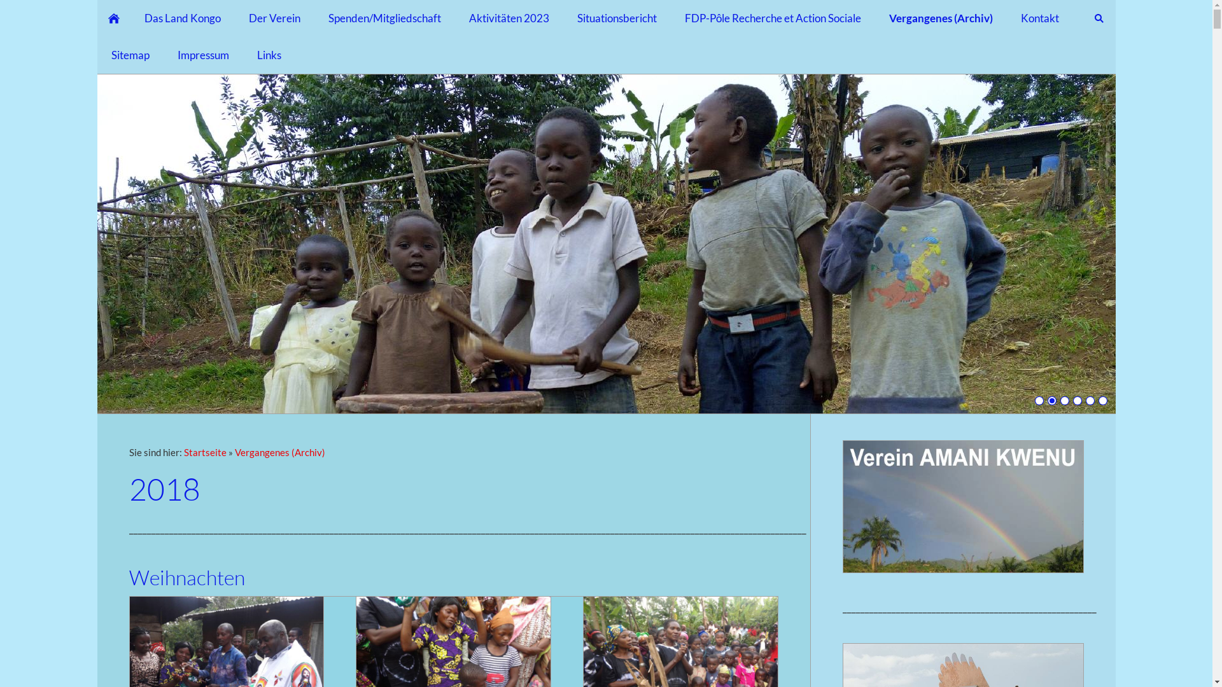 Image resolution: width=1222 pixels, height=687 pixels. Describe the element at coordinates (1040, 18) in the screenshot. I see `Kontakt` at that location.